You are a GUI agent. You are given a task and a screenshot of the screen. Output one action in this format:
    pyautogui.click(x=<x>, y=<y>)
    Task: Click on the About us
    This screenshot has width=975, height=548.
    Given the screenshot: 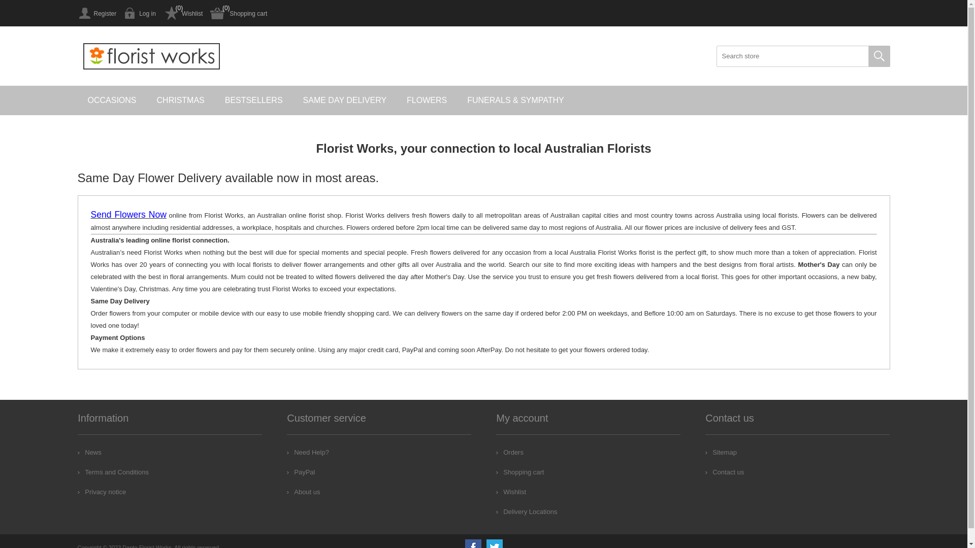 What is the action you would take?
    pyautogui.click(x=304, y=492)
    